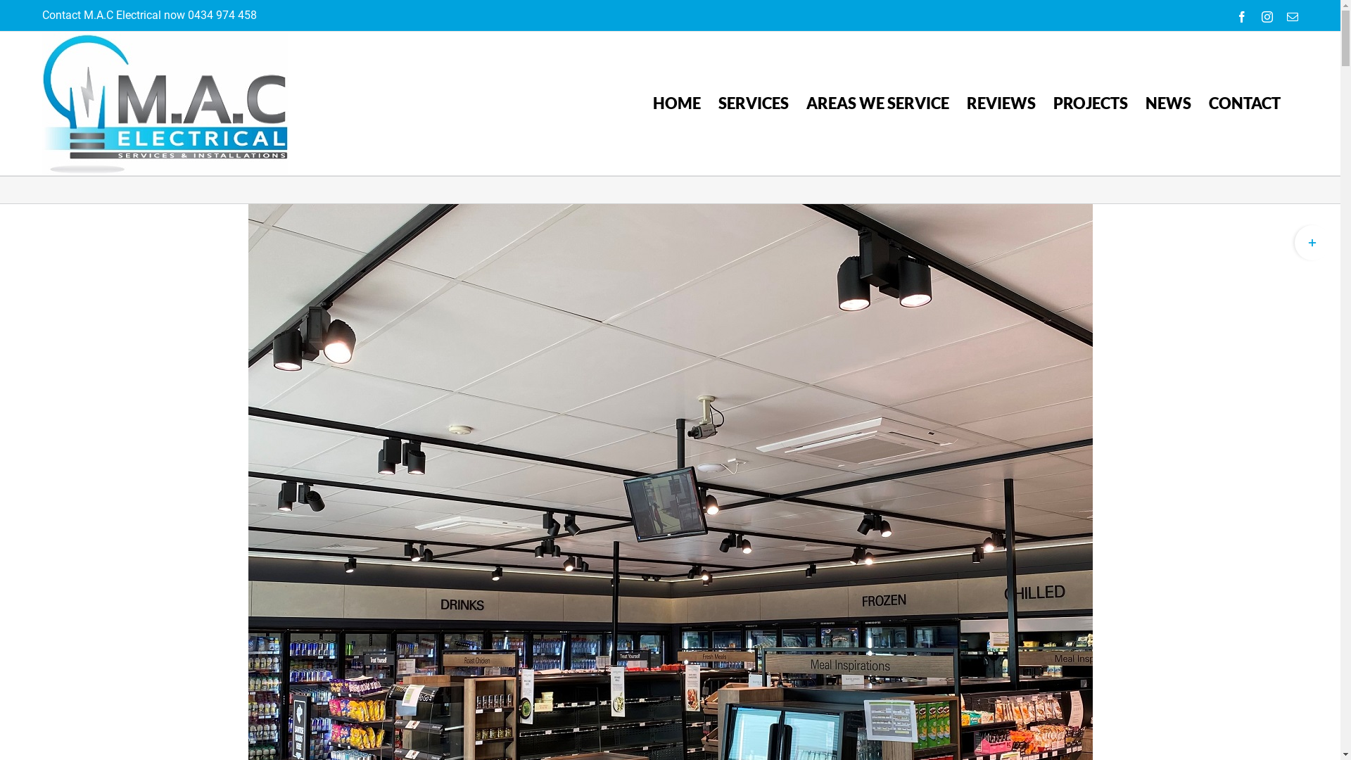 This screenshot has width=1351, height=760. I want to click on Toggle Sliding Bar Area, so click(1312, 243).